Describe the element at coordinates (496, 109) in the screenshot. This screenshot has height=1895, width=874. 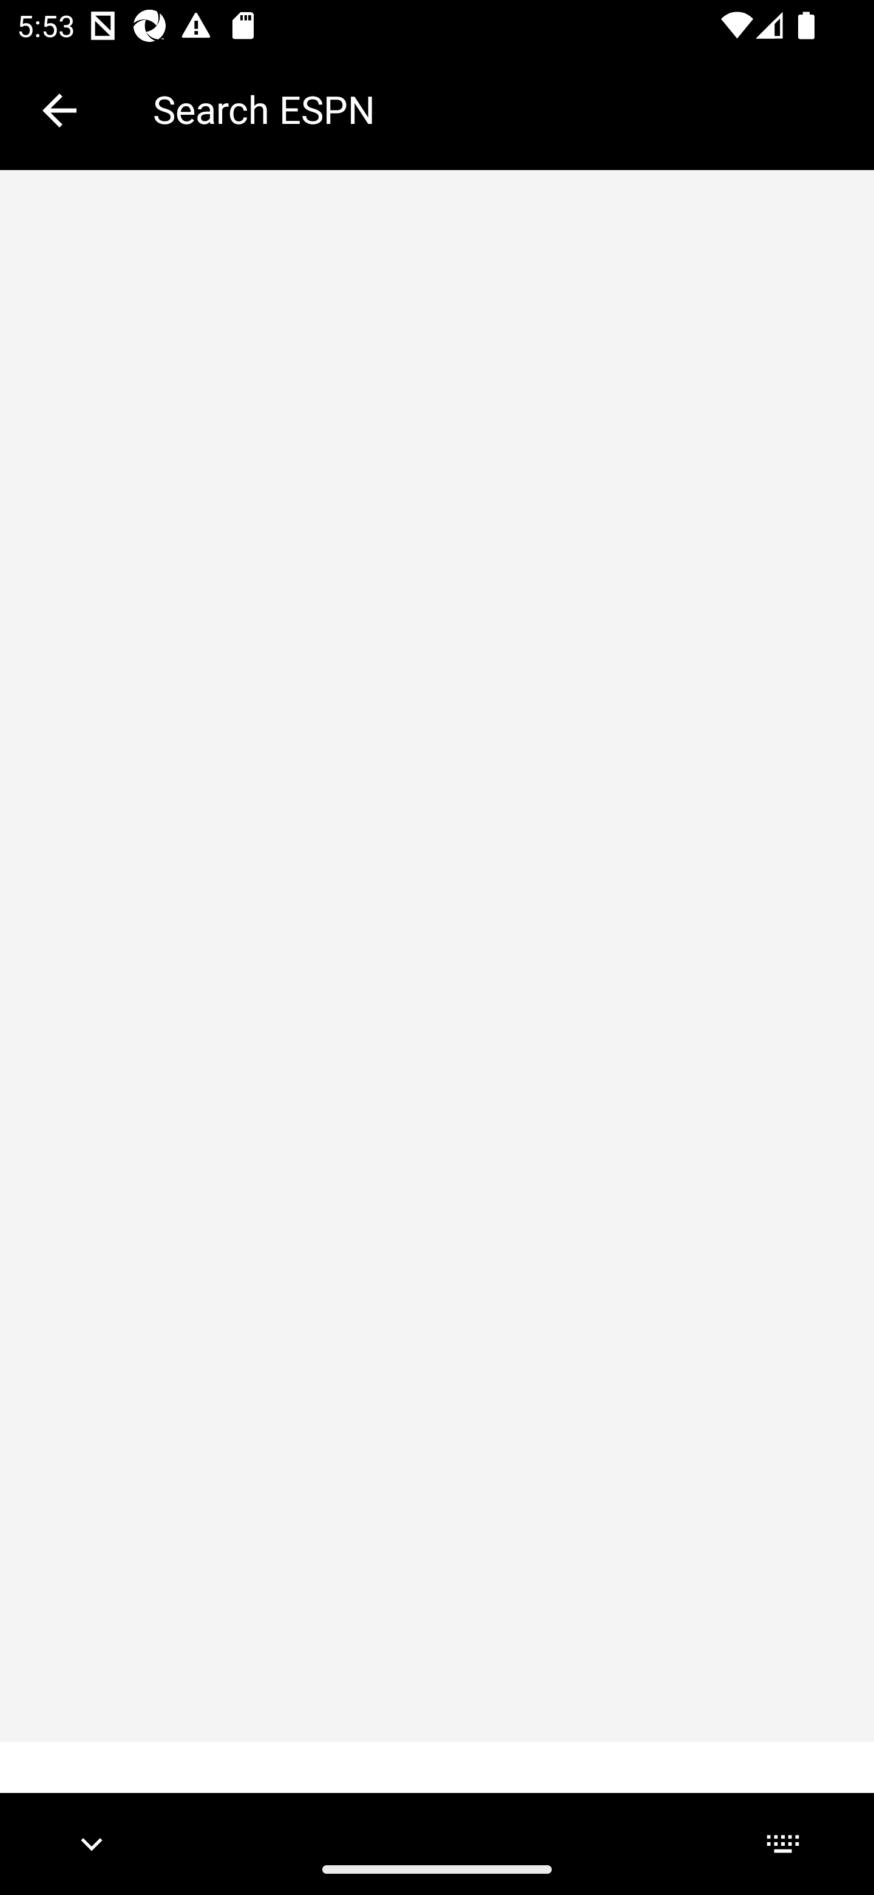
I see `Search ESPN` at that location.